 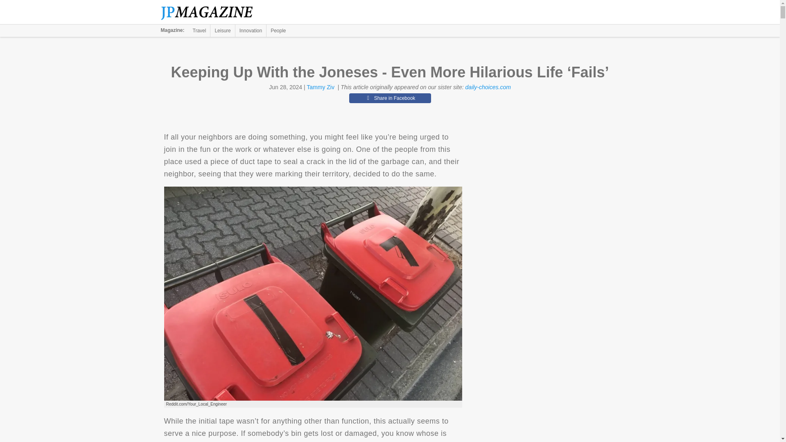 What do you see at coordinates (222, 30) in the screenshot?
I see `Leisure` at bounding box center [222, 30].